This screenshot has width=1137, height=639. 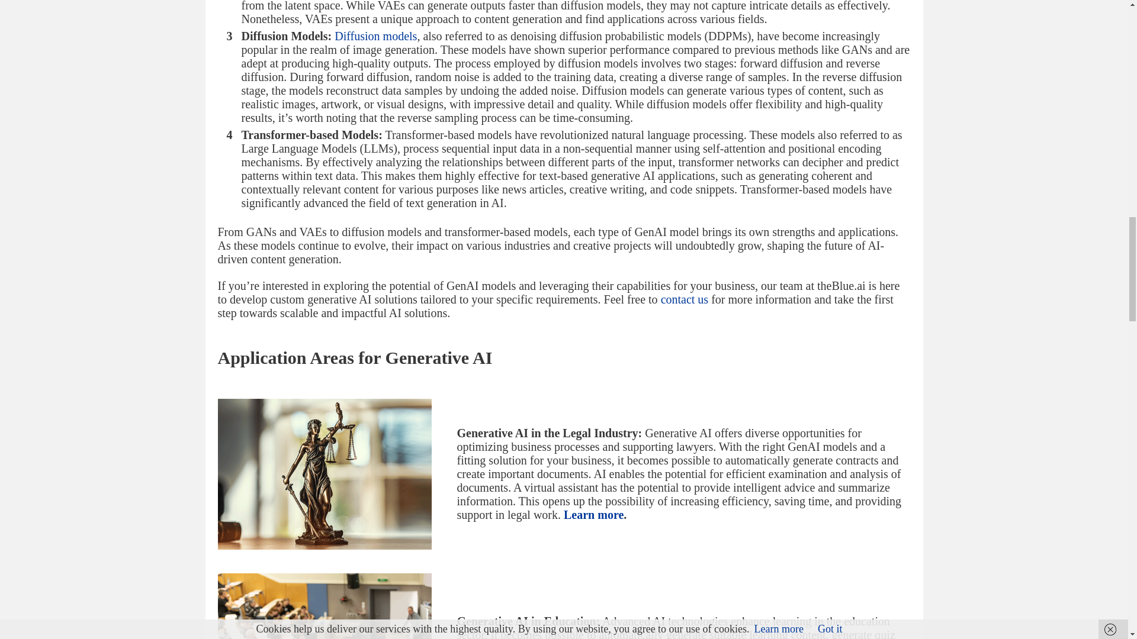 What do you see at coordinates (593, 515) in the screenshot?
I see `Learn more` at bounding box center [593, 515].